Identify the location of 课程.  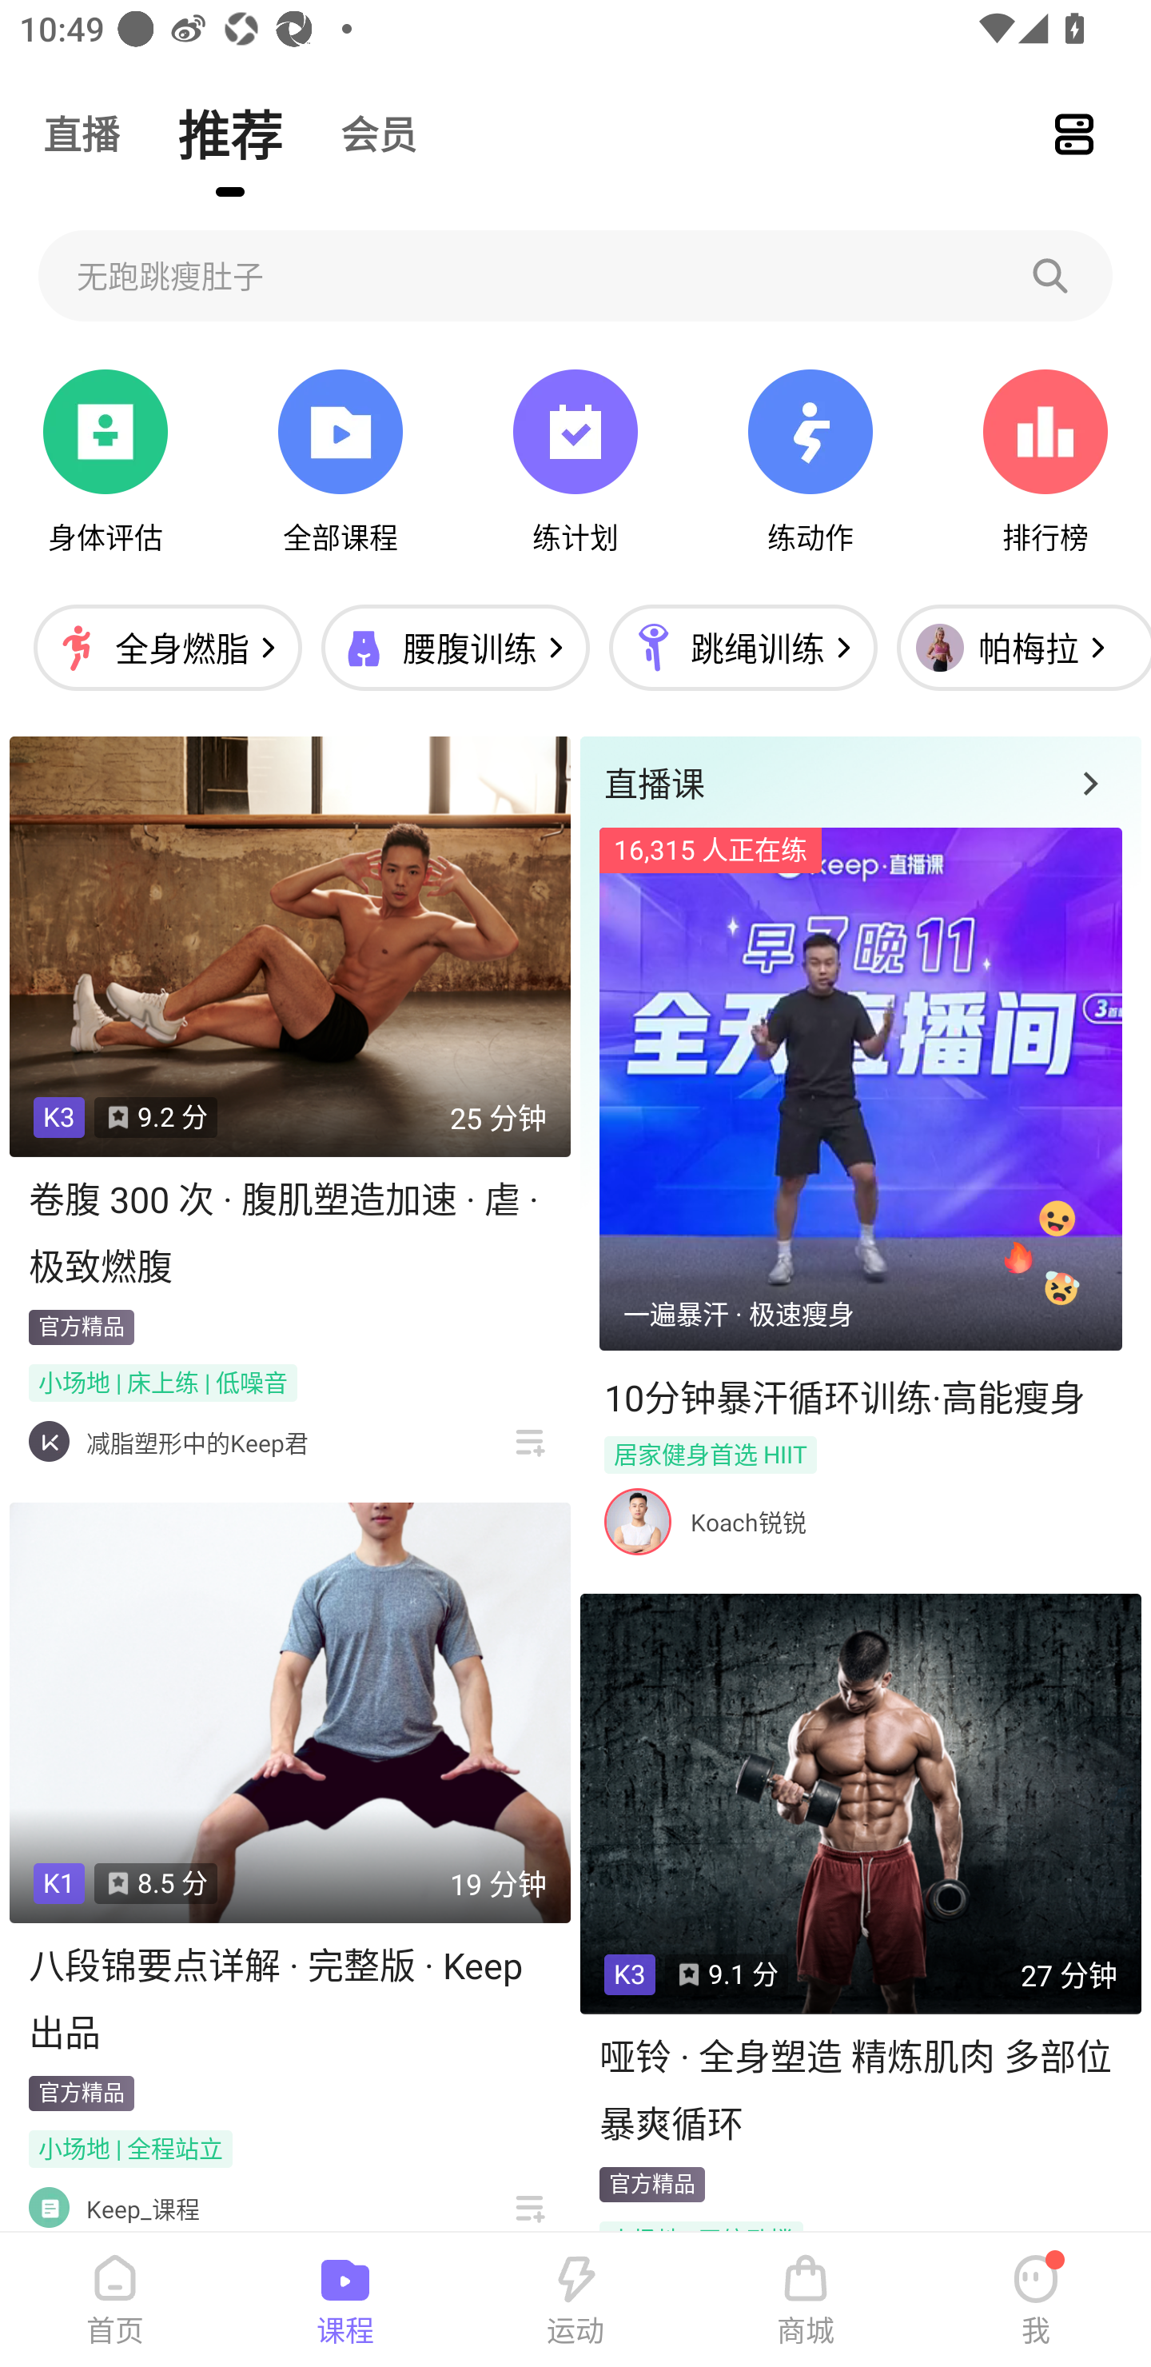
(345, 2300).